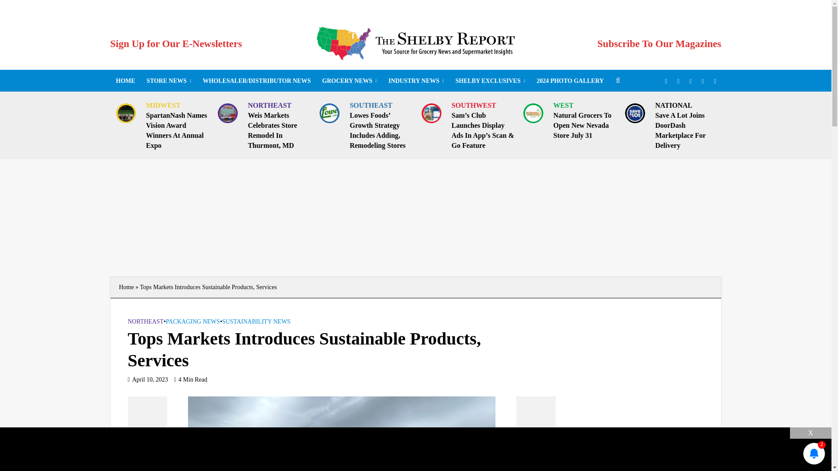 The width and height of the screenshot is (838, 471). Describe the element at coordinates (659, 44) in the screenshot. I see `Subscribe To Our Magazines` at that location.